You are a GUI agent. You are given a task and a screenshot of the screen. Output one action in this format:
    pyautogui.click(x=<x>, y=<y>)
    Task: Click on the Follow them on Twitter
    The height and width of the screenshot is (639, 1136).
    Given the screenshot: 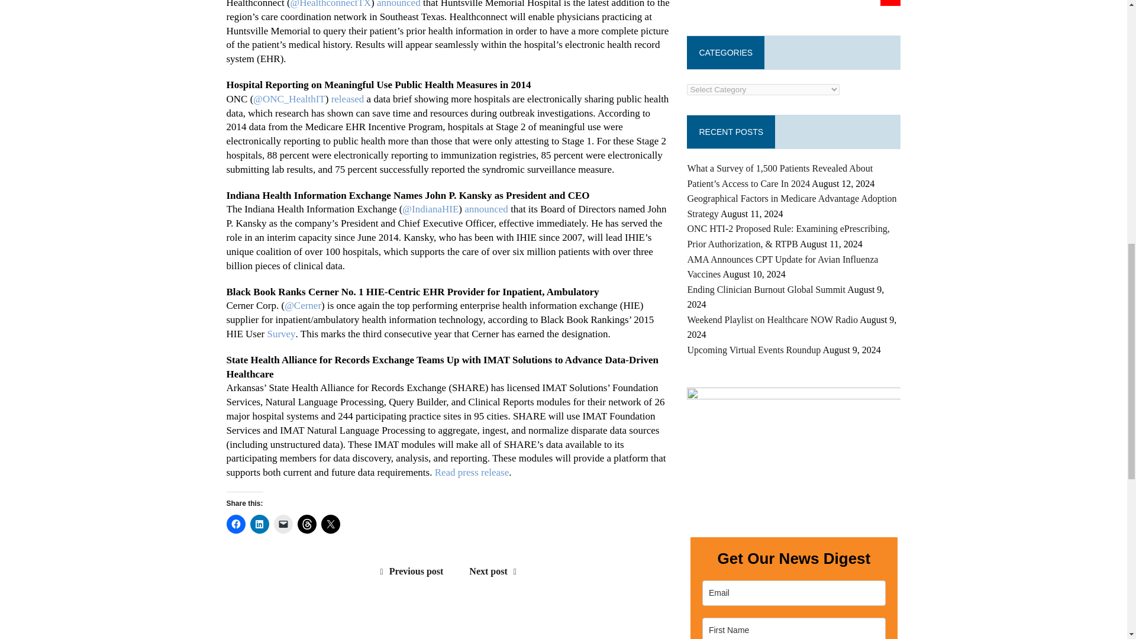 What is the action you would take?
    pyautogui.click(x=289, y=99)
    